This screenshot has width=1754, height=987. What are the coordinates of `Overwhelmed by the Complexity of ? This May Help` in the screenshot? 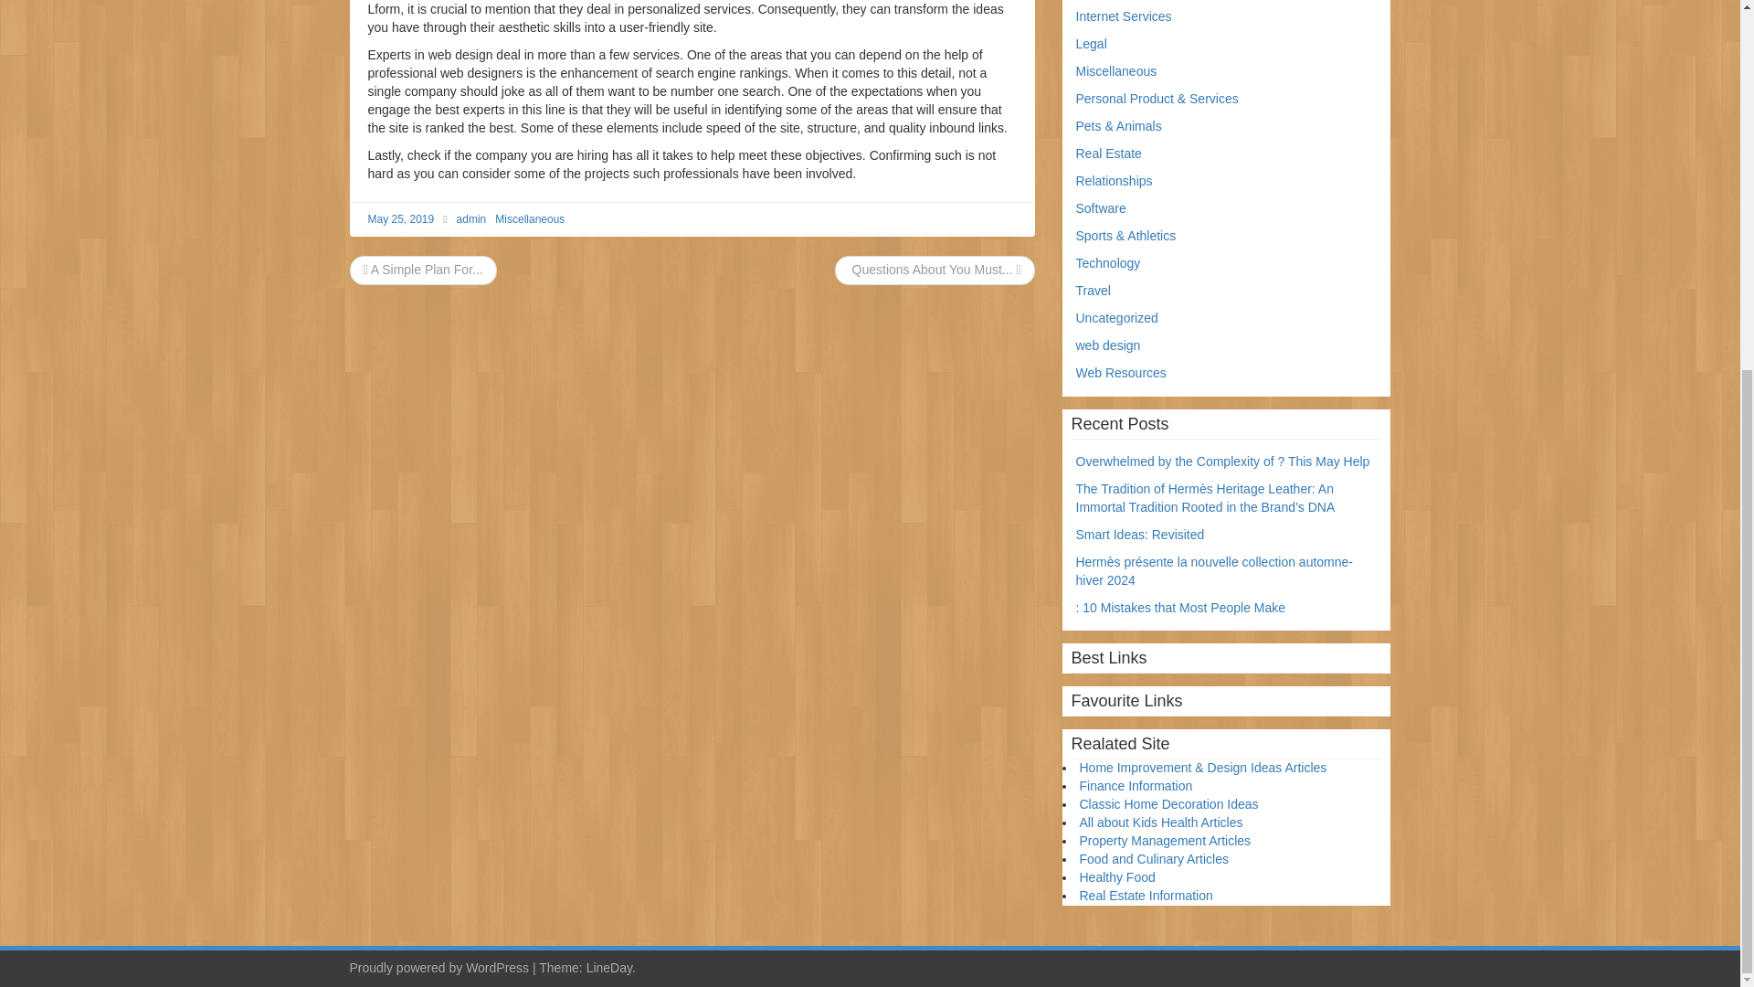 It's located at (1222, 461).